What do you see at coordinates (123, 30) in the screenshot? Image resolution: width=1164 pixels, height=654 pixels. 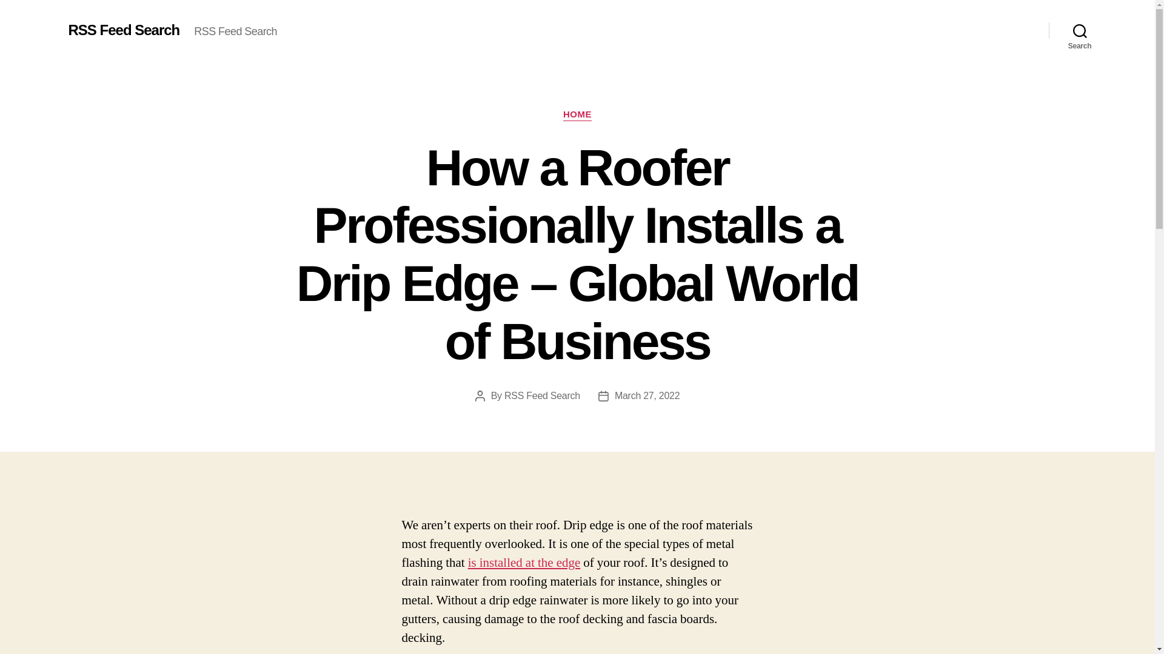 I see `RSS Feed Search` at bounding box center [123, 30].